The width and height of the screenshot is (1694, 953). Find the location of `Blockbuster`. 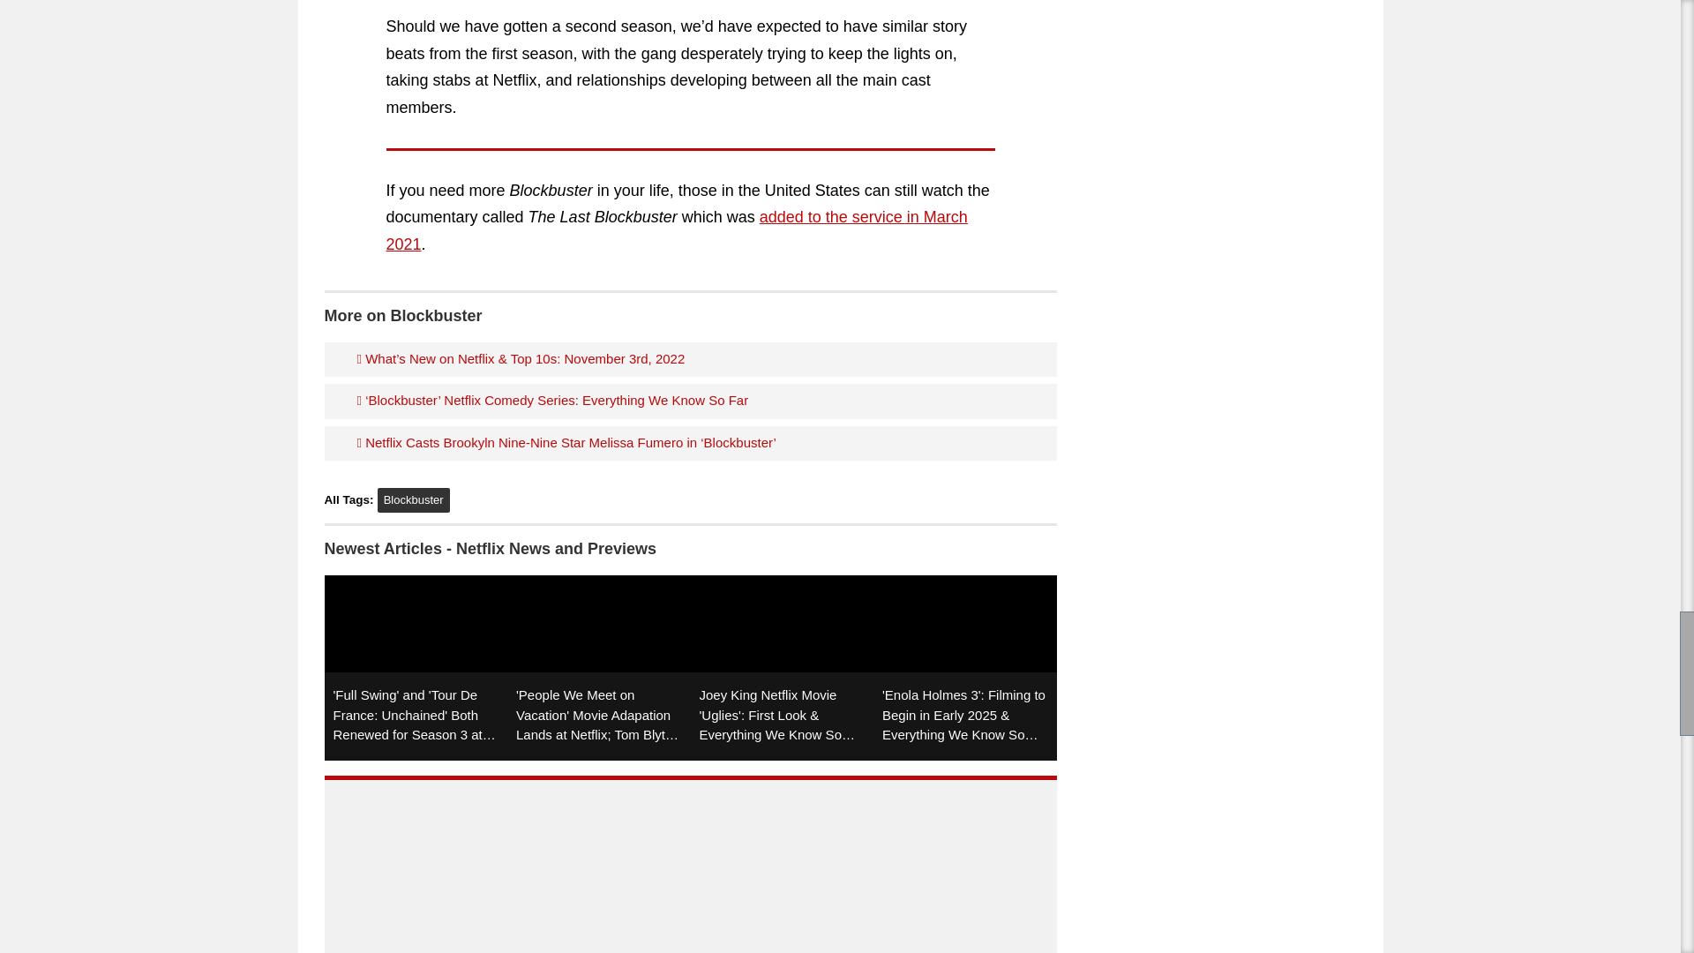

Blockbuster is located at coordinates (414, 500).